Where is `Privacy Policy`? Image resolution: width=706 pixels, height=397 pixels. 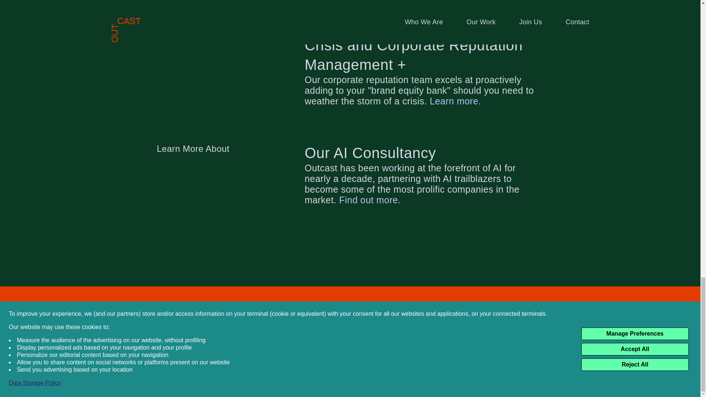
Privacy Policy is located at coordinates (293, 365).